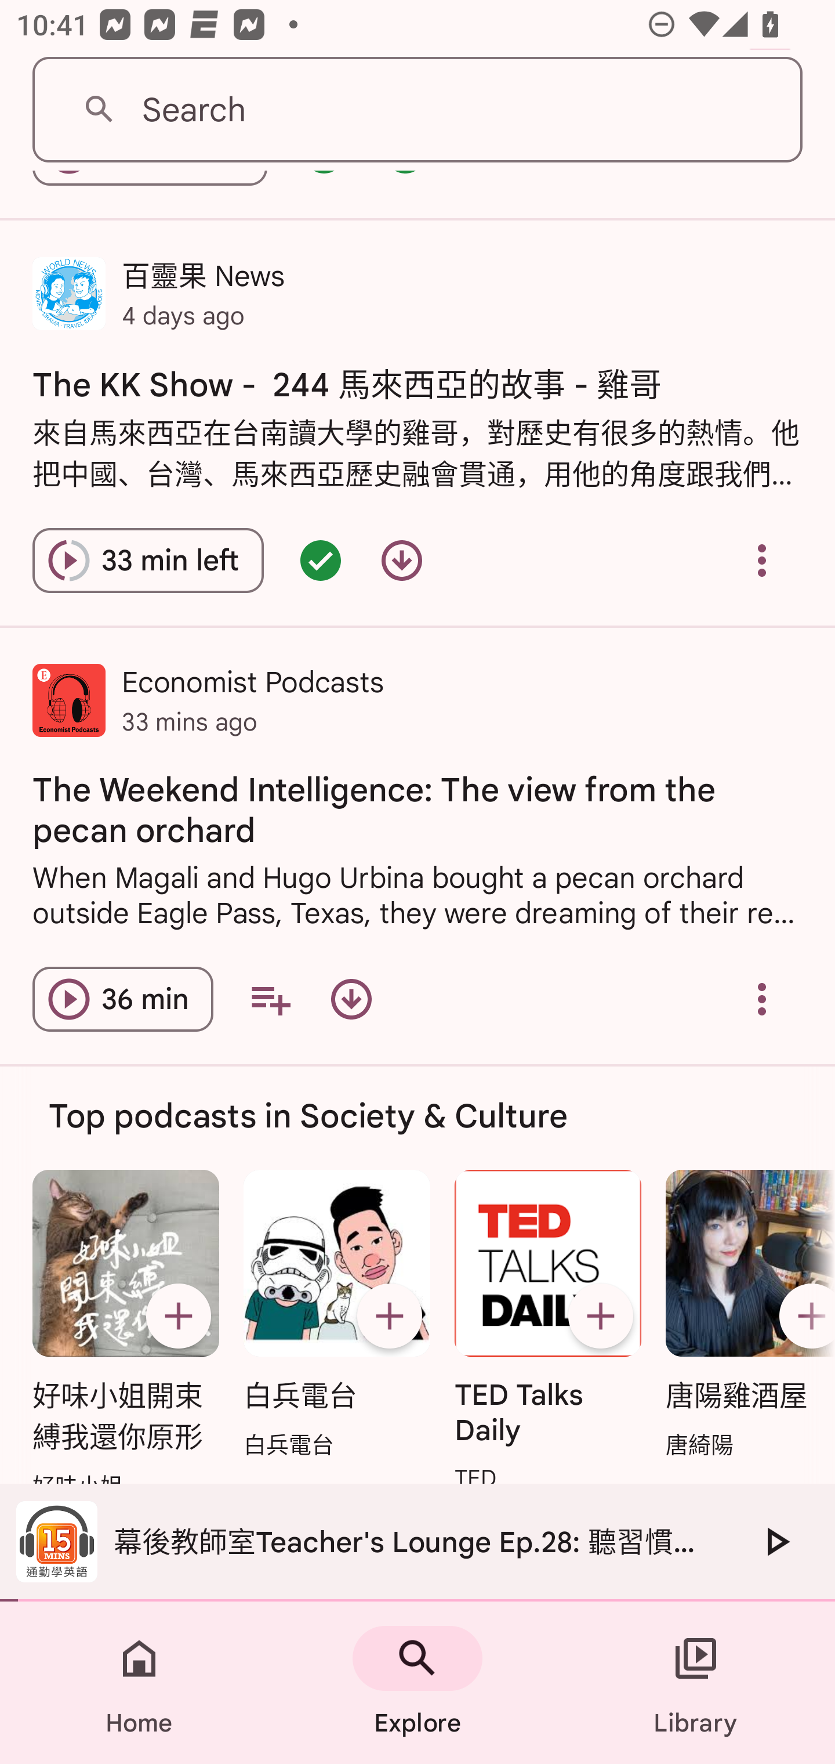 Image resolution: width=835 pixels, height=1764 pixels. What do you see at coordinates (762, 559) in the screenshot?
I see `Overflow menu` at bounding box center [762, 559].